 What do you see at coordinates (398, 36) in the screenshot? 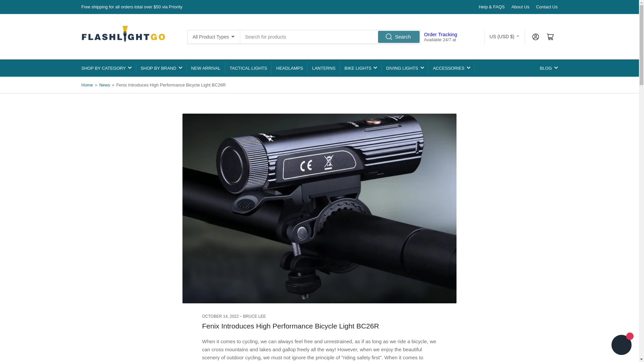
I see `Search` at bounding box center [398, 36].